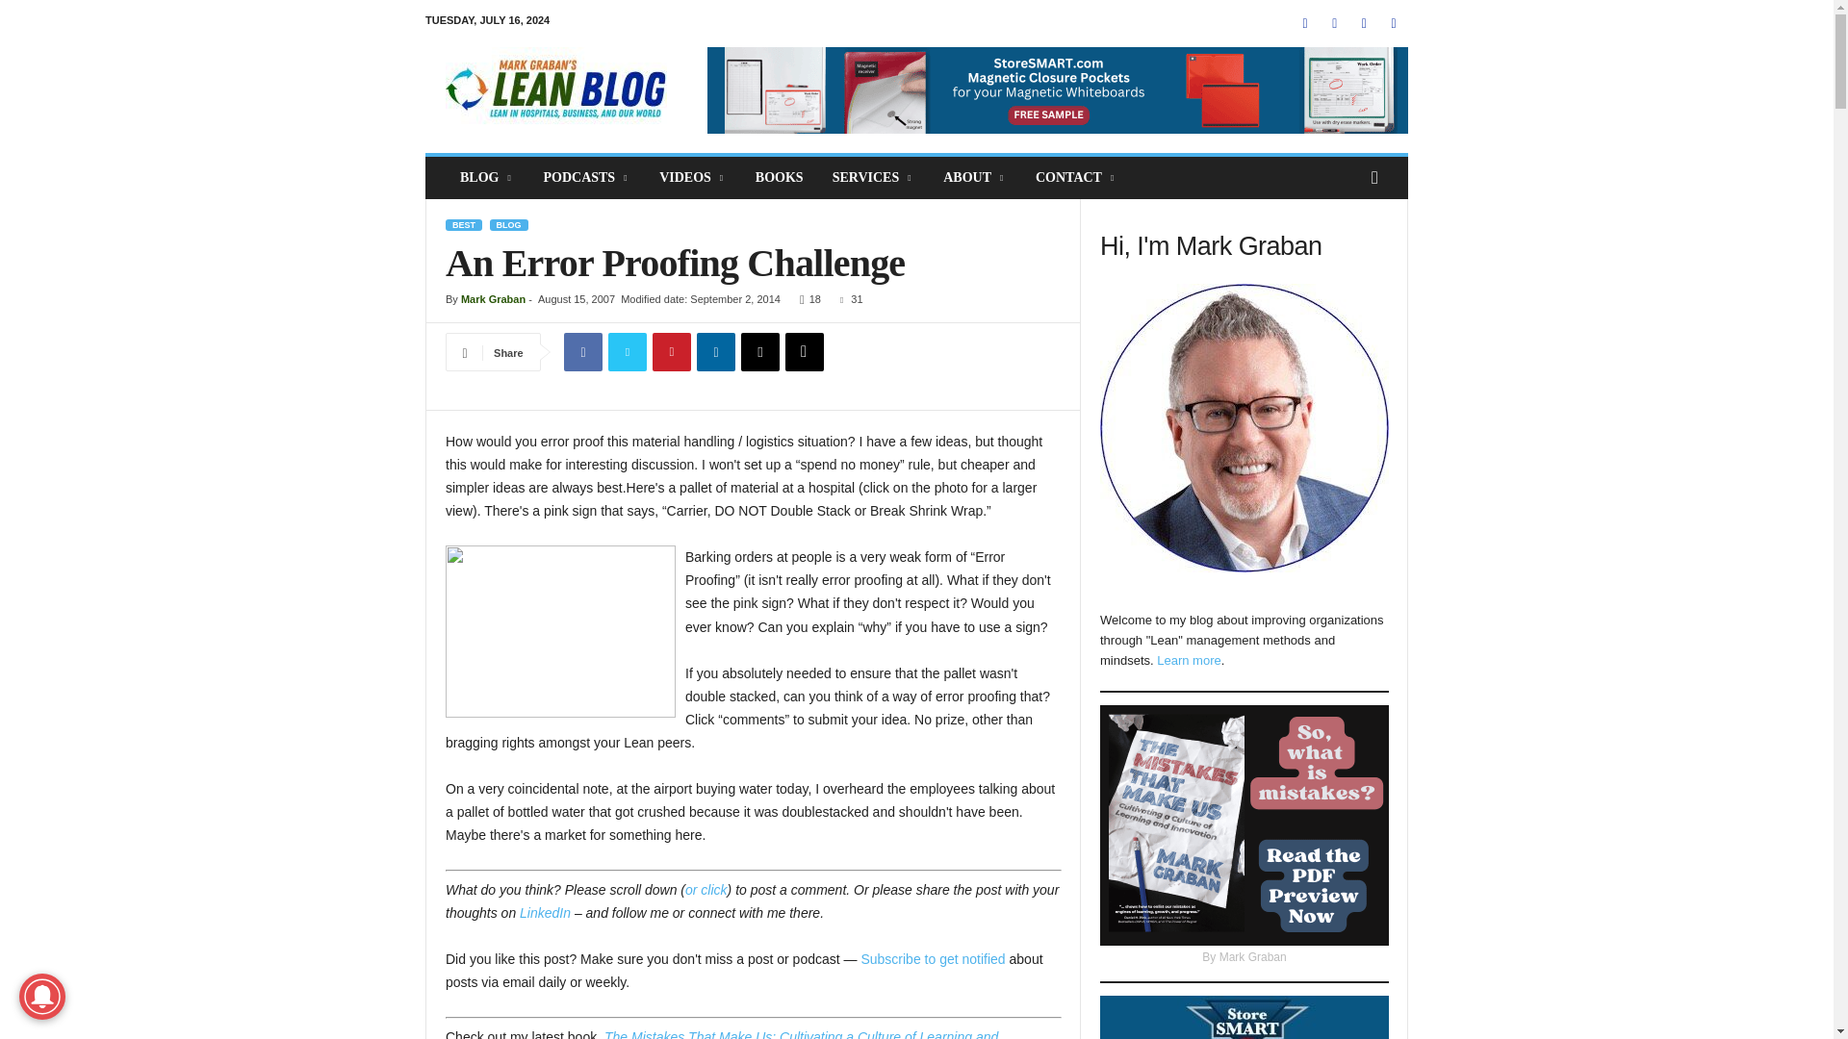 This screenshot has height=1039, width=1848. Describe the element at coordinates (760, 351) in the screenshot. I see `Email` at that location.